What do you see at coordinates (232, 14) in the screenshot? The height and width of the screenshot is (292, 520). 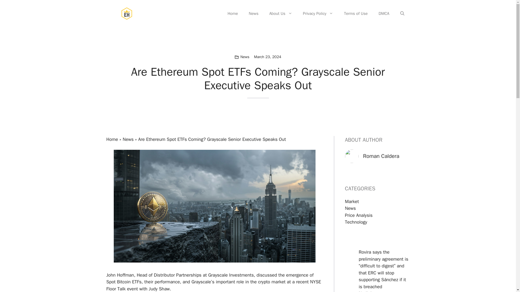 I see `Home` at bounding box center [232, 14].